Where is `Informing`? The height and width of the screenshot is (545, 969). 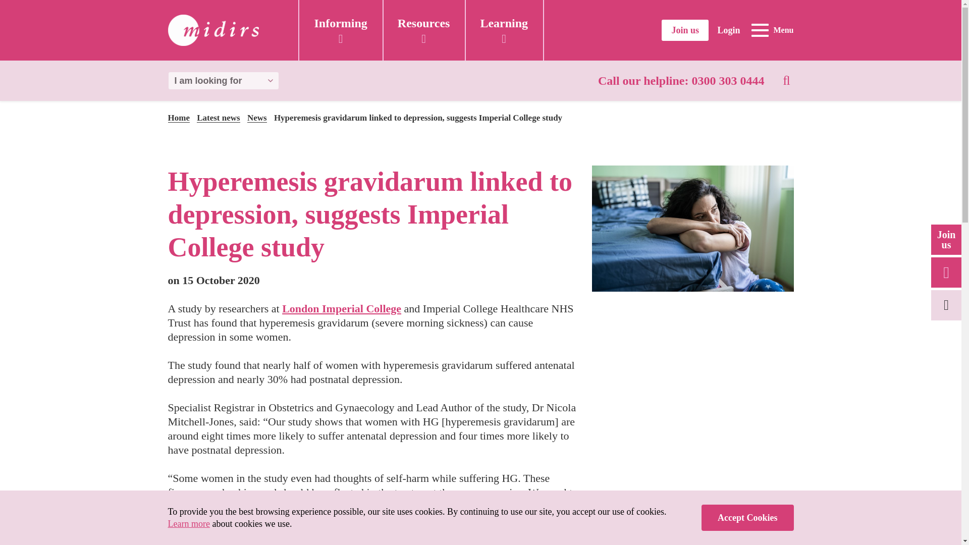
Informing is located at coordinates (340, 30).